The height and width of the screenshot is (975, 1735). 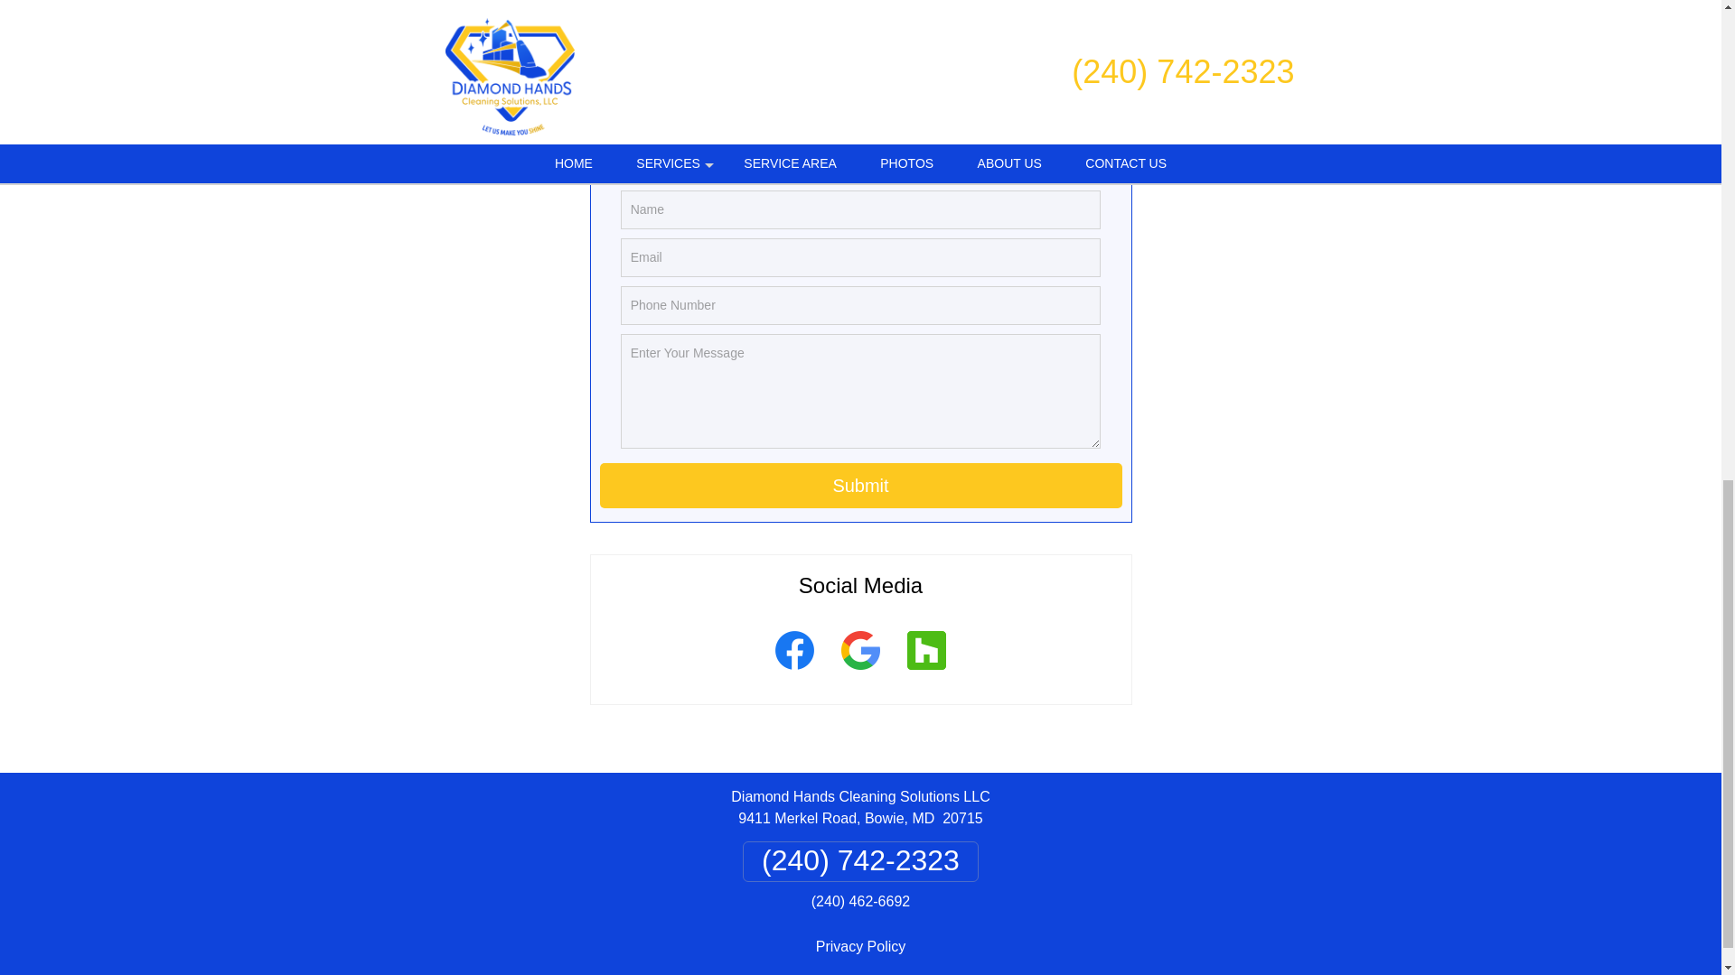 I want to click on Google, so click(x=860, y=673).